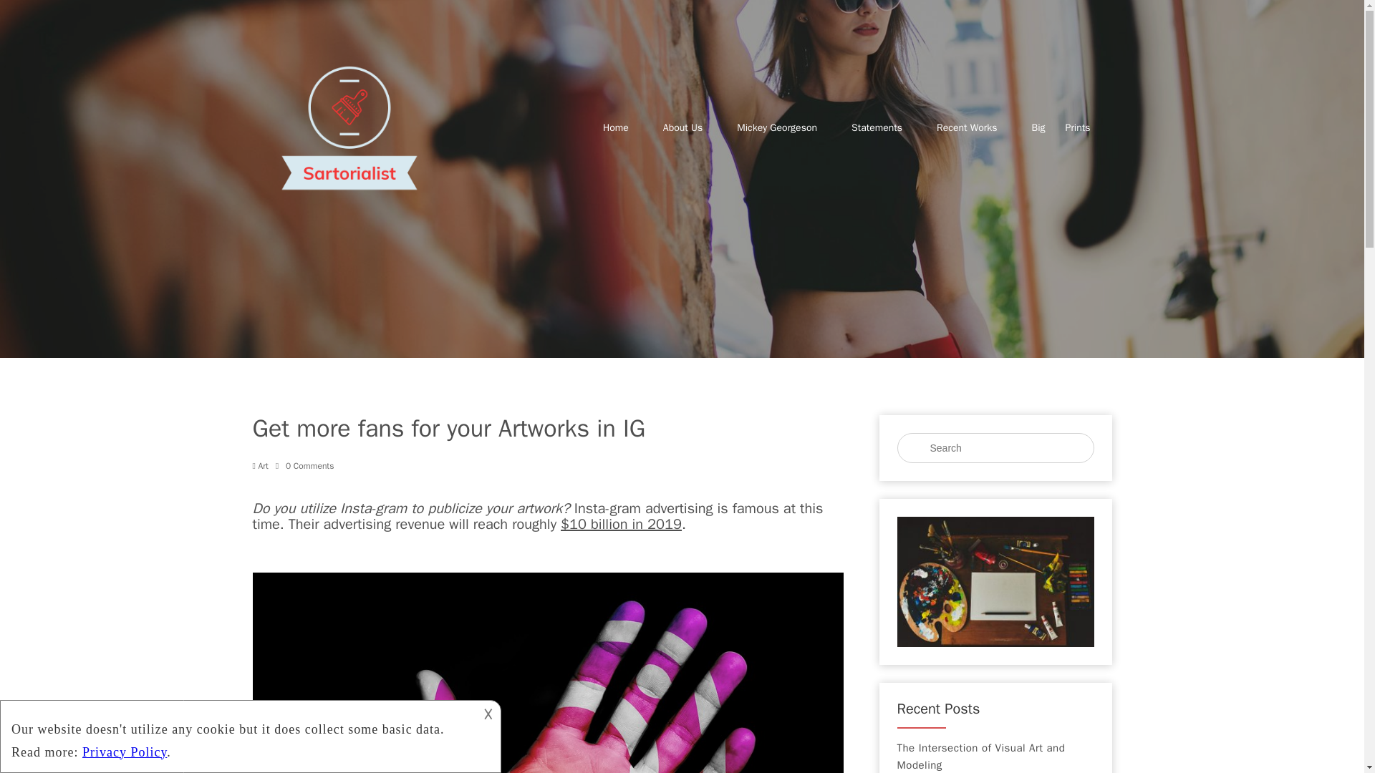  Describe the element at coordinates (877, 127) in the screenshot. I see `Statements` at that location.